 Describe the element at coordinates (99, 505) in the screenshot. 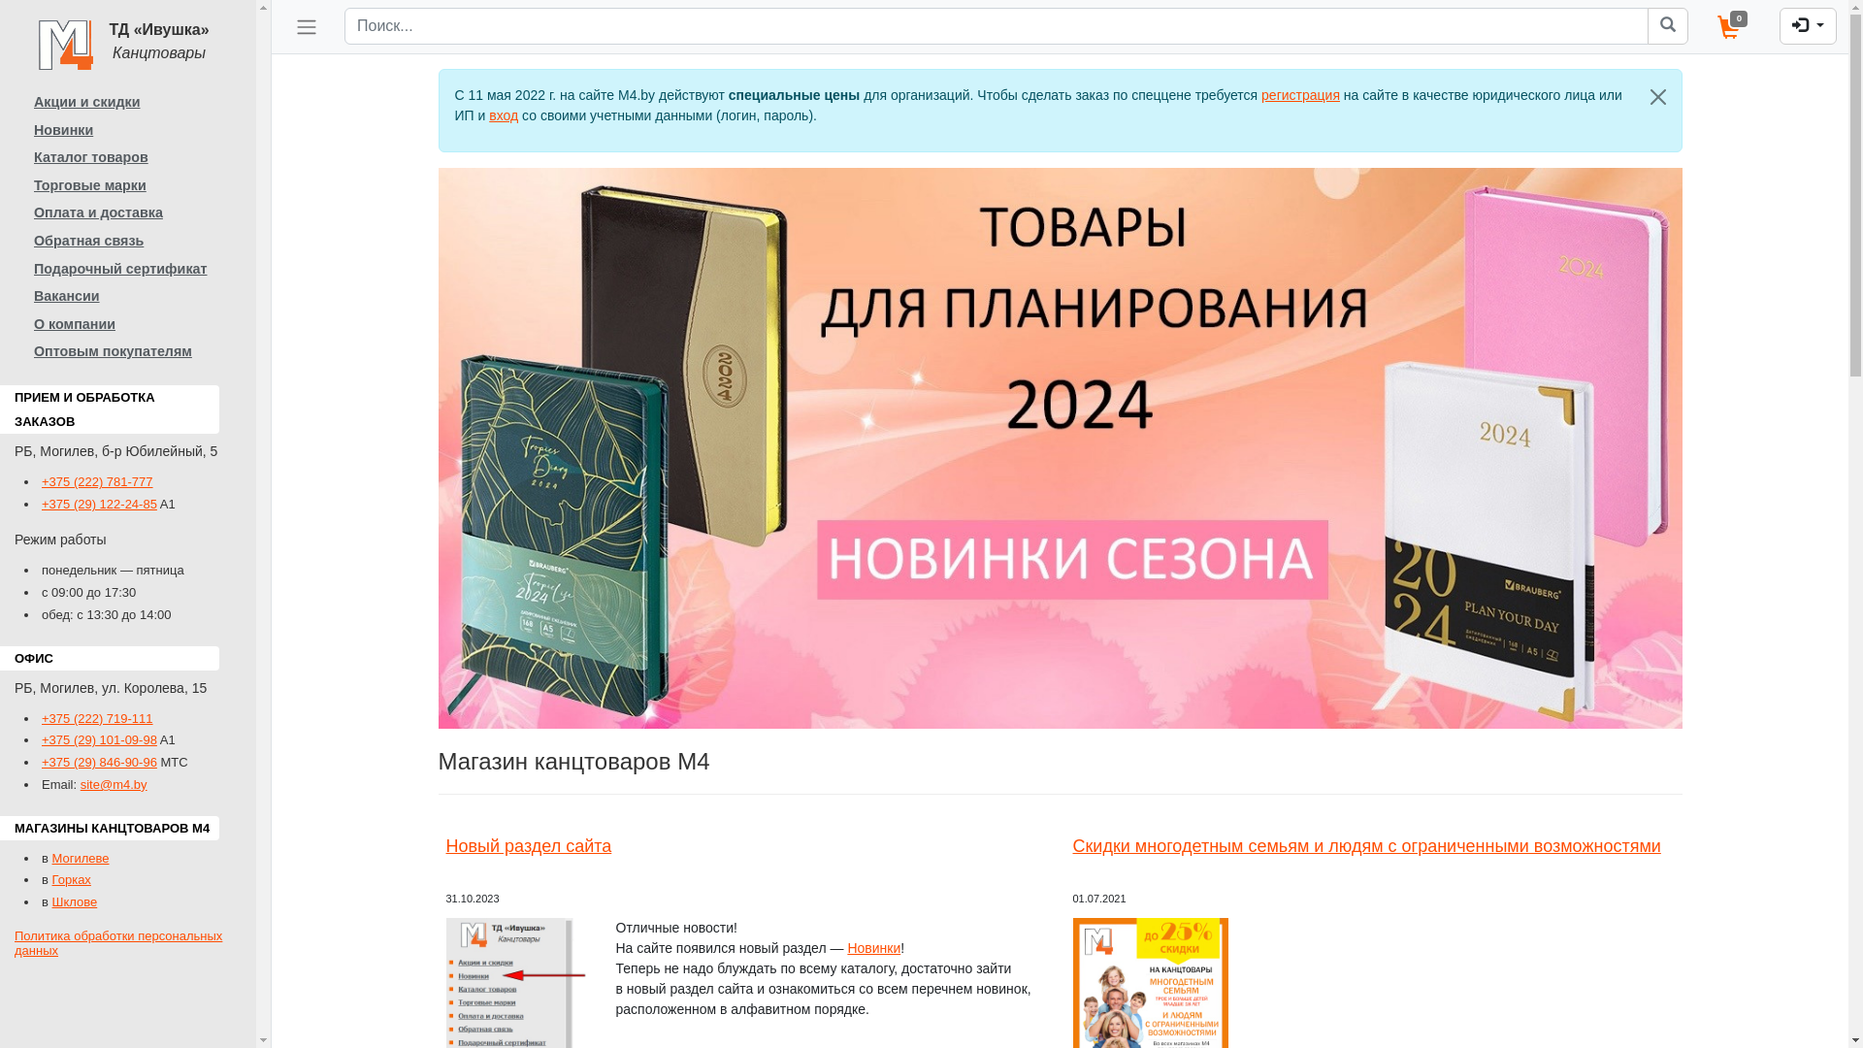

I see `+375 (29) 122-24-85` at that location.